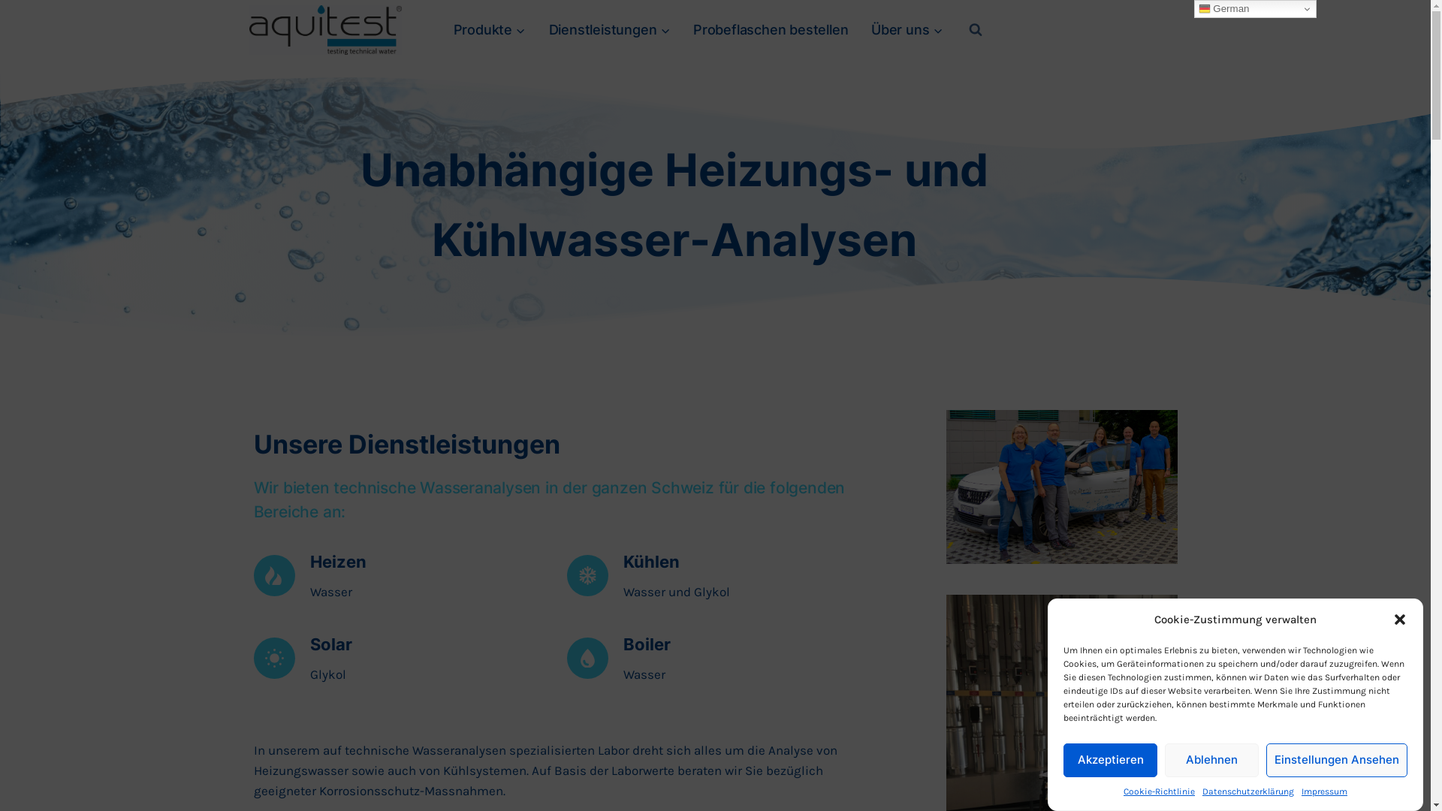  I want to click on Ablehnen, so click(1212, 760).